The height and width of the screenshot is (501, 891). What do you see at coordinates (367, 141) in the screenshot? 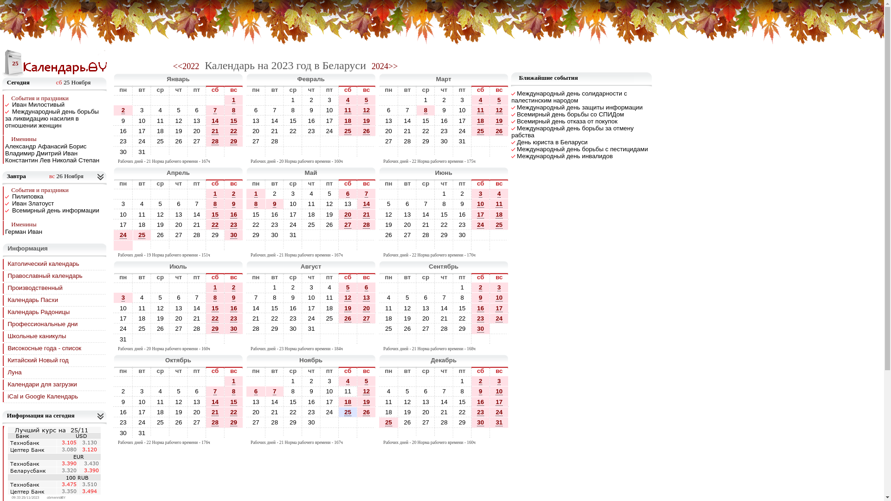
I see ` ` at bounding box center [367, 141].